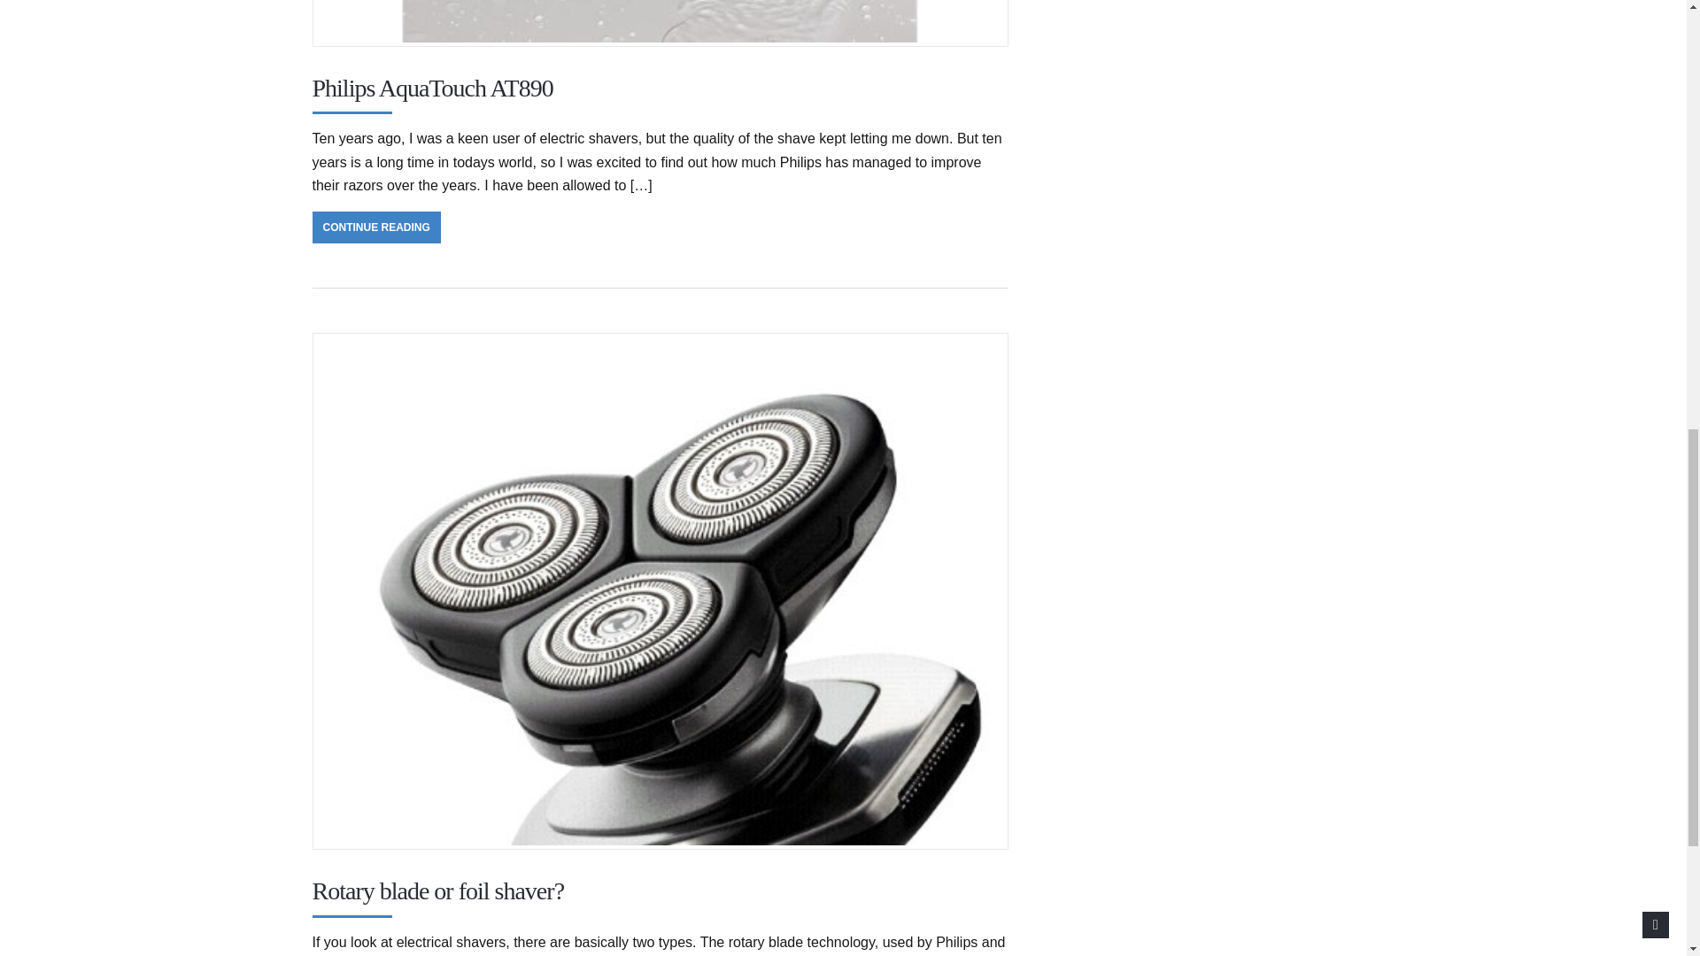 The height and width of the screenshot is (956, 1700). I want to click on Philips AquaTouch AT890, so click(432, 88).